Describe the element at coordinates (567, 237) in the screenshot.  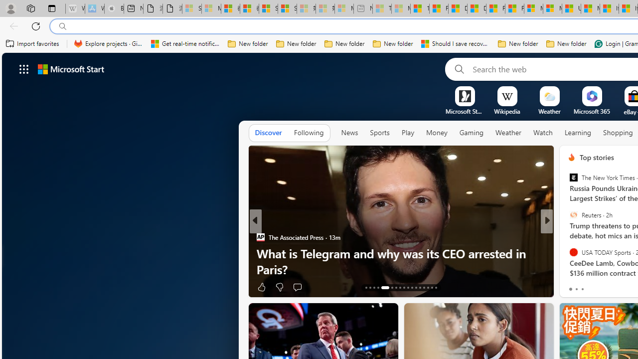
I see `House Beautiful` at that location.